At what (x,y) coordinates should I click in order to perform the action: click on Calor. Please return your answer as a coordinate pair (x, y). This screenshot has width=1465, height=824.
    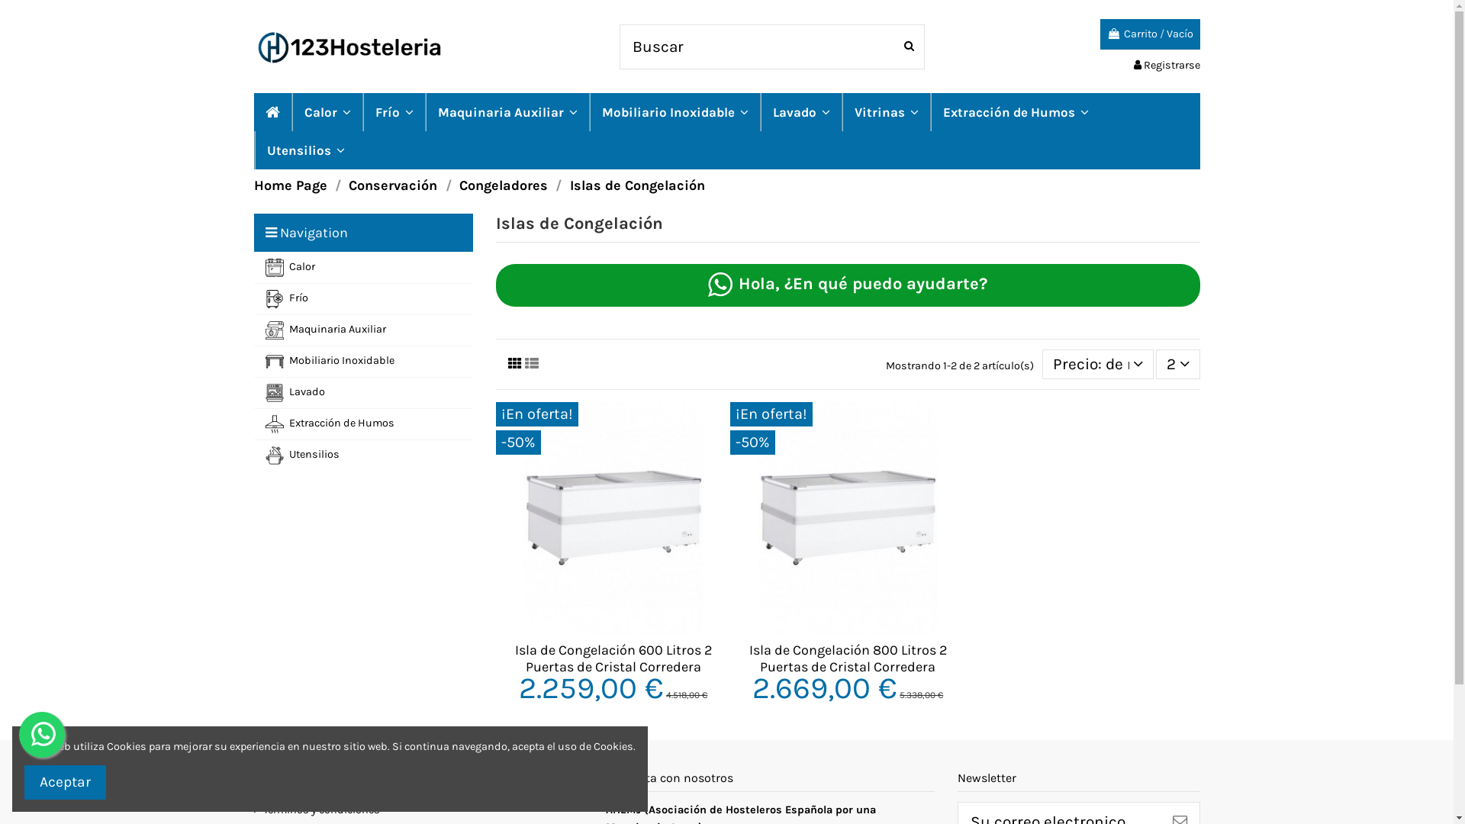
    Looking at the image, I should click on (363, 267).